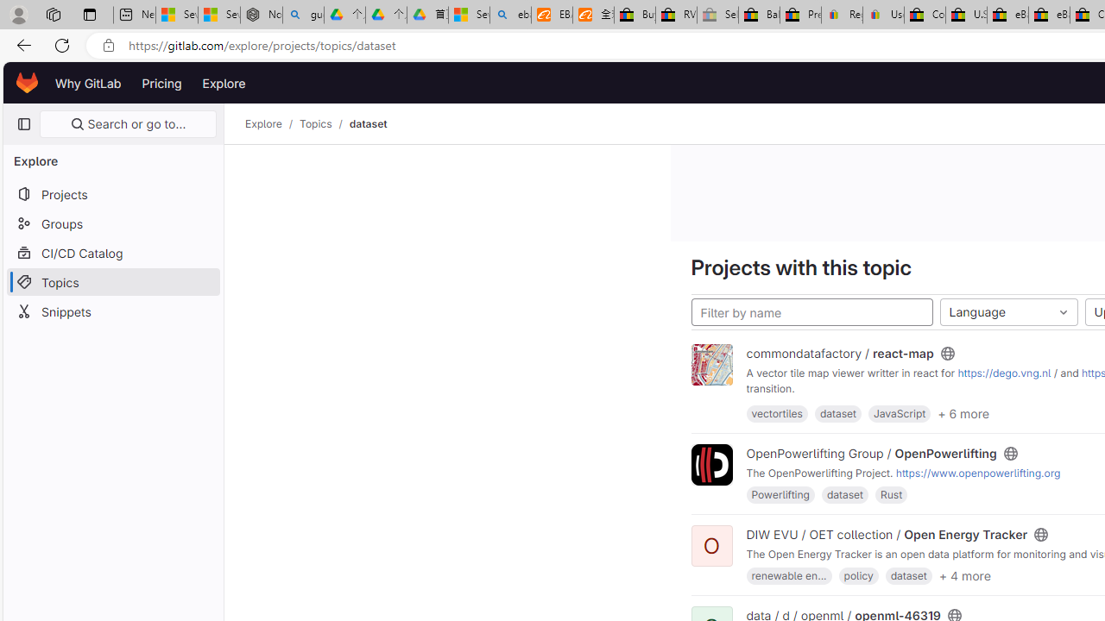  I want to click on Why GitLab, so click(88, 83).